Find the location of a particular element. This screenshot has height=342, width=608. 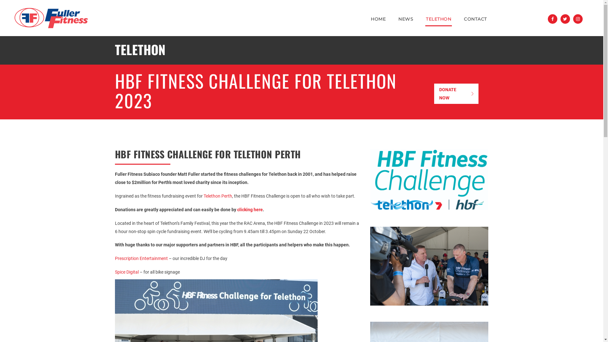

Fuller Fitness is located at coordinates (51, 18).